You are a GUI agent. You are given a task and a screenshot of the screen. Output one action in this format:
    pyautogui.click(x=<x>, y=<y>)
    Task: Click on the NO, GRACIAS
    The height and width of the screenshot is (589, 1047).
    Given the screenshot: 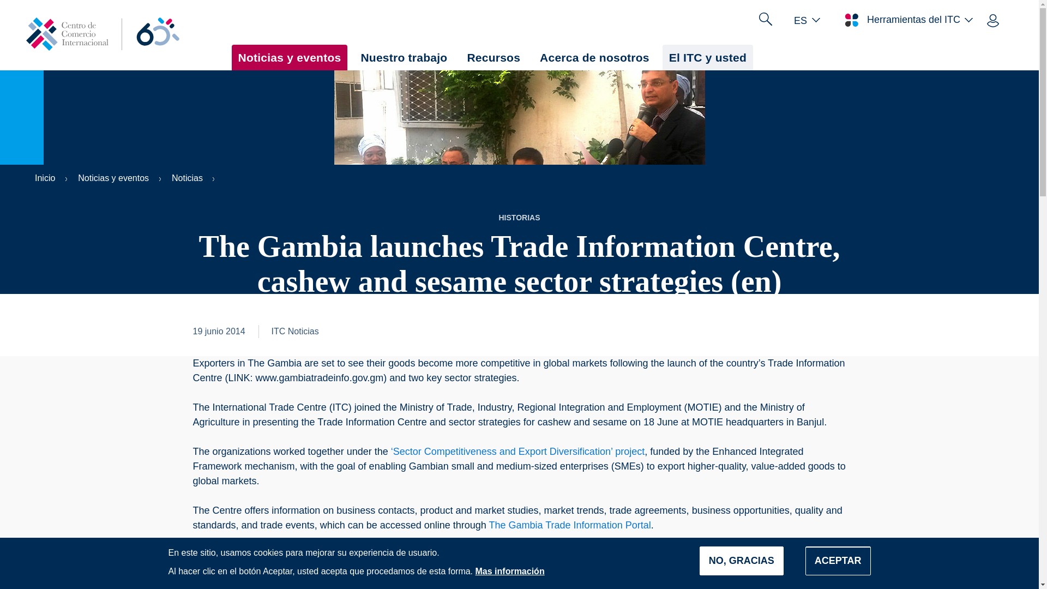 What is the action you would take?
    pyautogui.click(x=741, y=561)
    